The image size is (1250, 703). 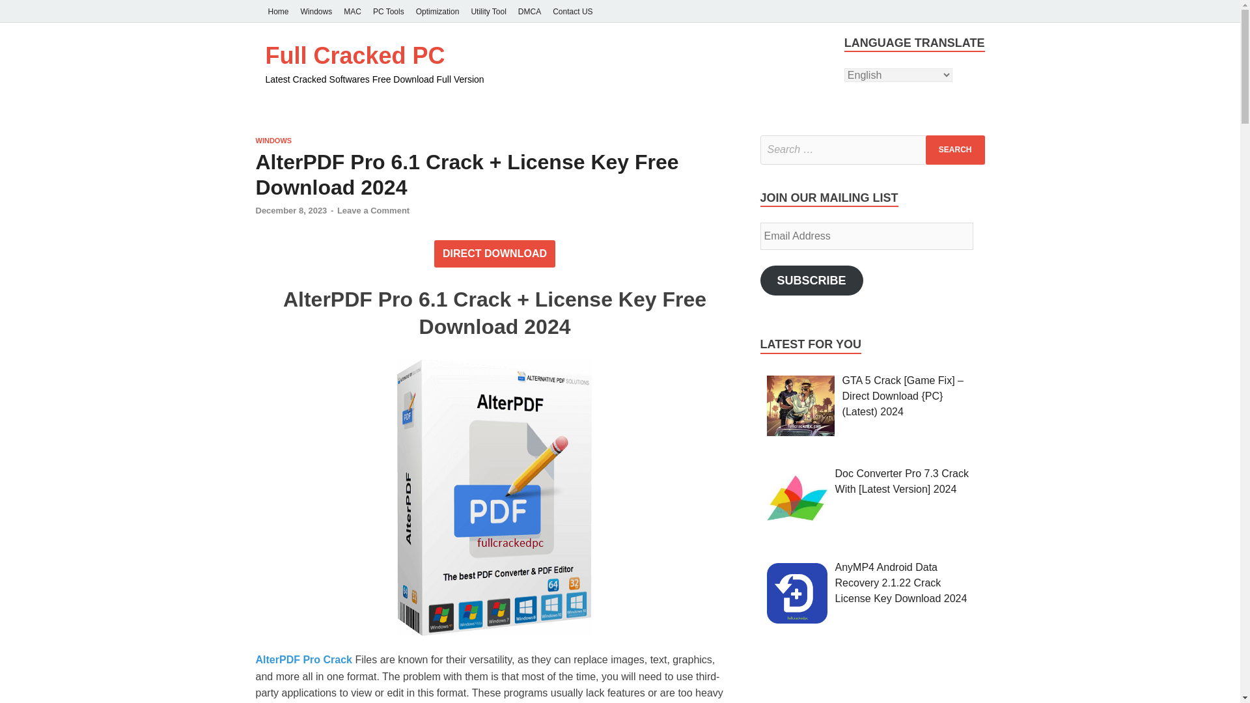 What do you see at coordinates (388, 11) in the screenshot?
I see `PC Tools` at bounding box center [388, 11].